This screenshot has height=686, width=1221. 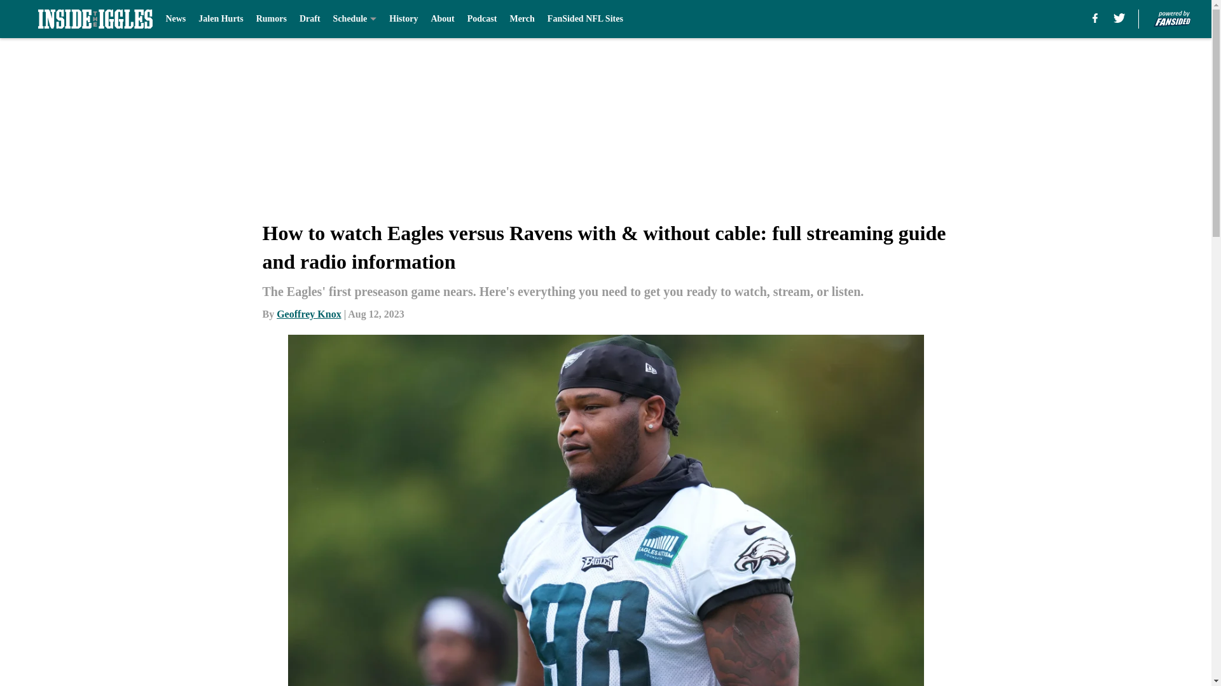 I want to click on Podcast, so click(x=482, y=19).